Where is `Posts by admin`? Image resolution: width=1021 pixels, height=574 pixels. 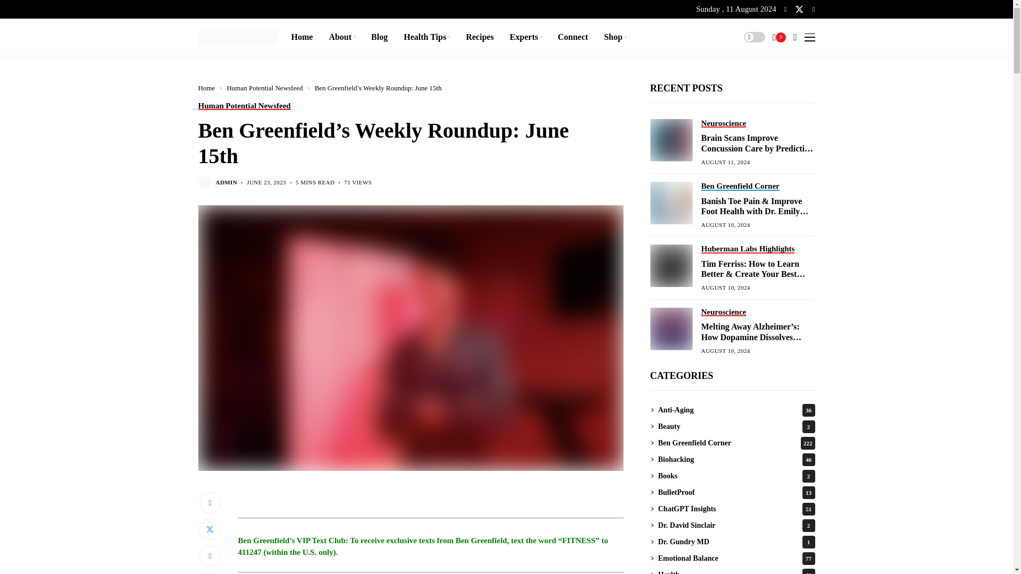
Posts by admin is located at coordinates (227, 182).